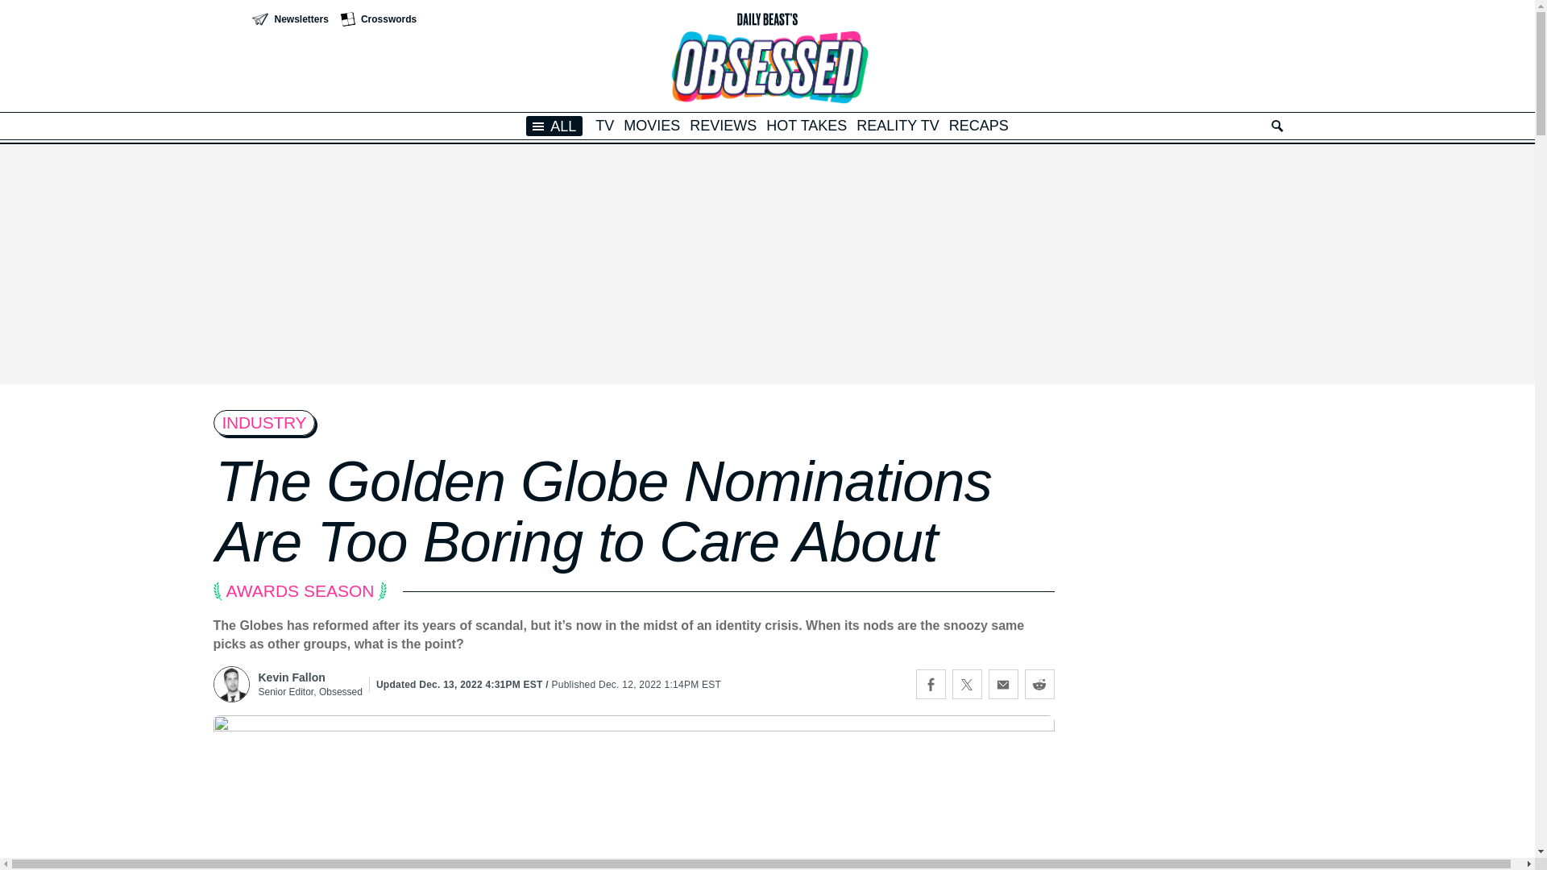 Image resolution: width=1547 pixels, height=870 pixels. I want to click on RECAPS, so click(978, 126).